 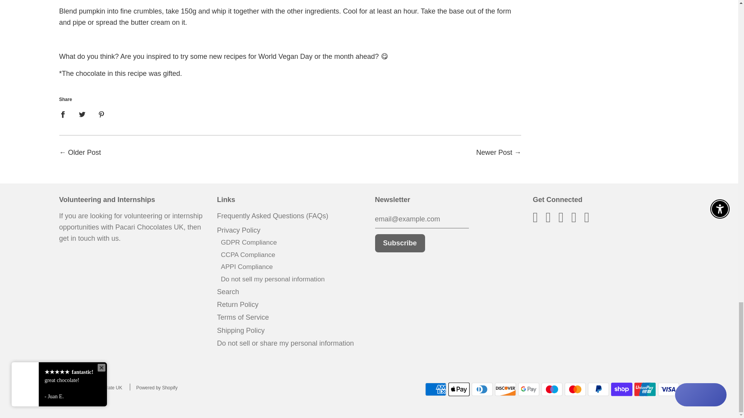 What do you see at coordinates (668, 389) in the screenshot?
I see `Visa` at bounding box center [668, 389].